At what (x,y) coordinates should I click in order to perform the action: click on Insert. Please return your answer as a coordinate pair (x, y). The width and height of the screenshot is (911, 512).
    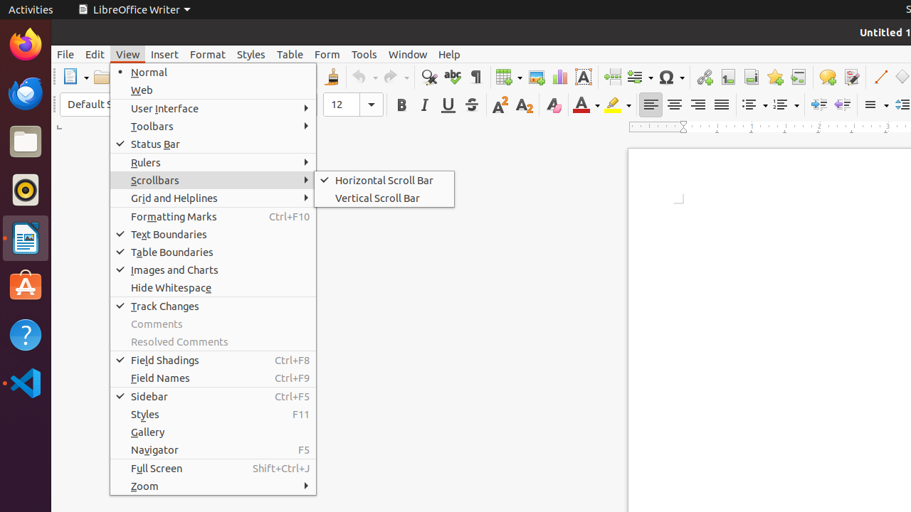
    Looking at the image, I should click on (165, 54).